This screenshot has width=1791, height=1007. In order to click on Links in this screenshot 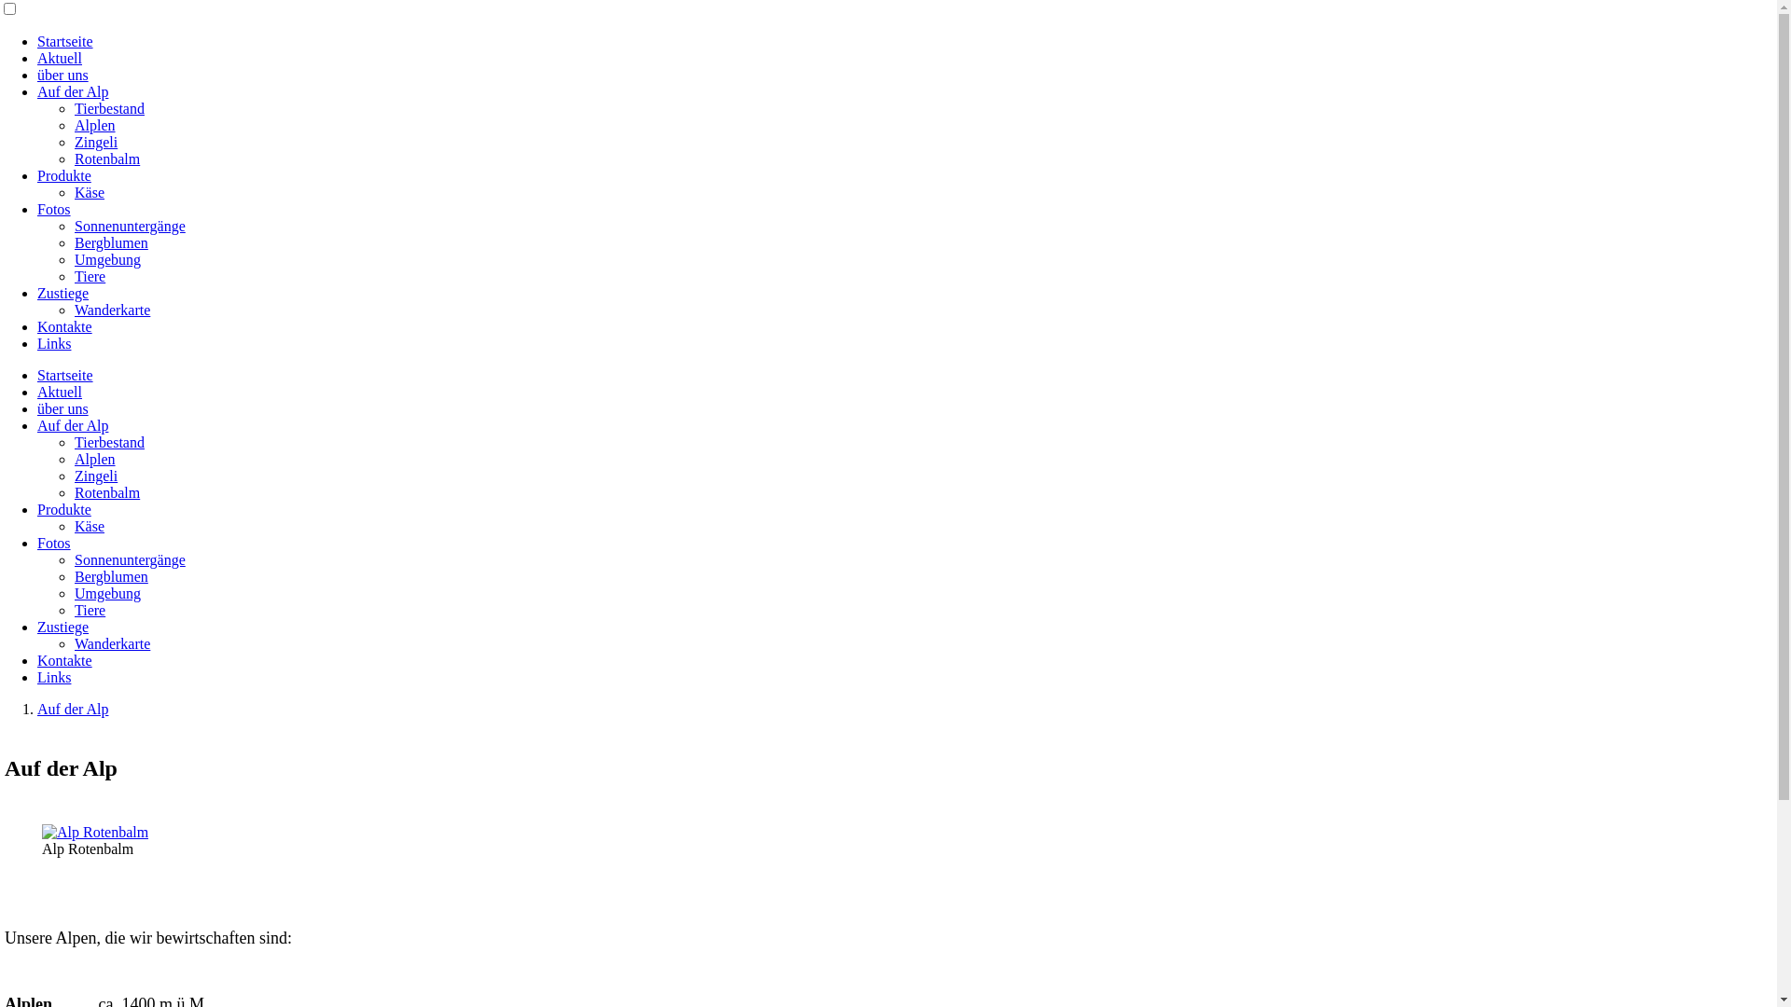, I will do `click(54, 677)`.